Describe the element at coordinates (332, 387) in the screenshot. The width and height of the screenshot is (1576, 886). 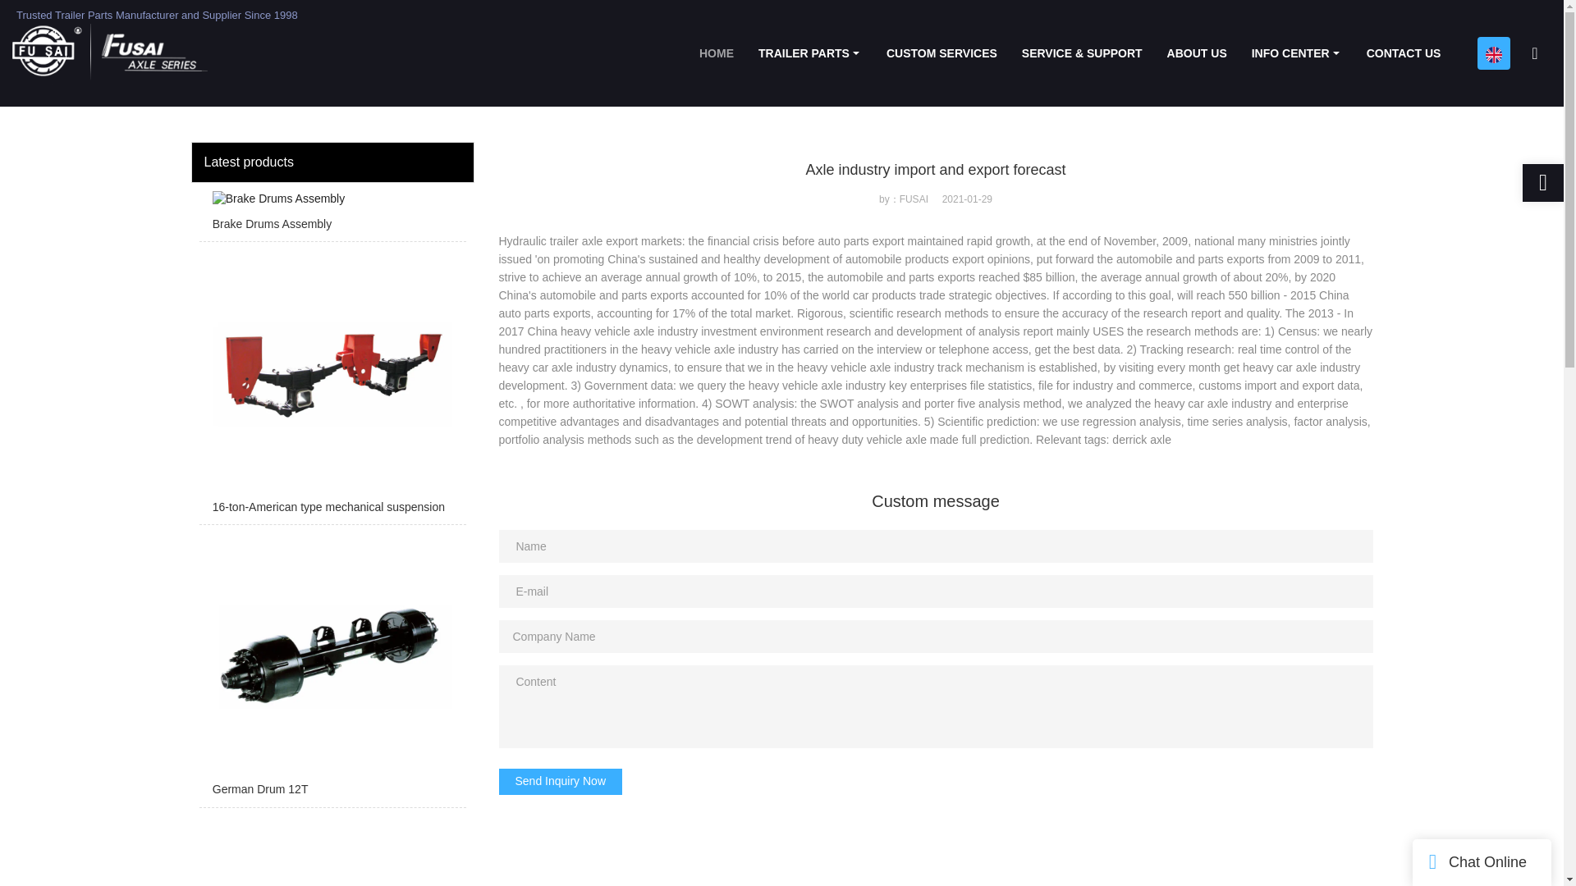
I see `16-ton-American type mechanical suspension` at that location.